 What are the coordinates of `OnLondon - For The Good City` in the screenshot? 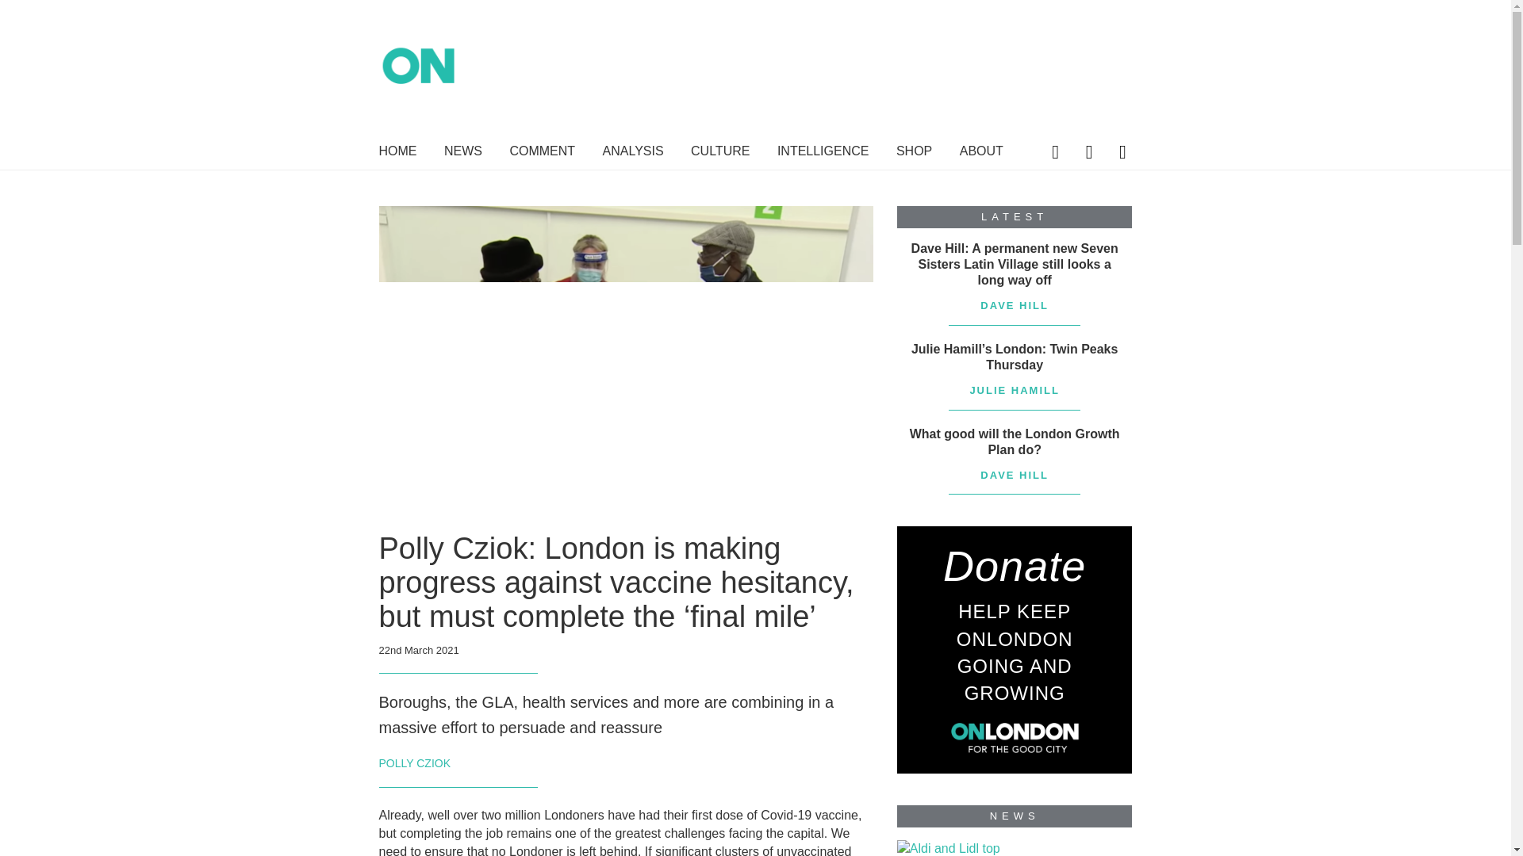 It's located at (522, 78).